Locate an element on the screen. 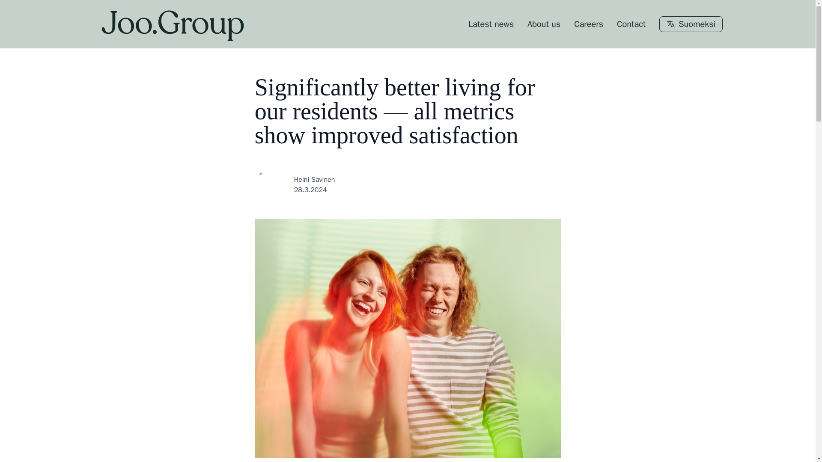 Image resolution: width=822 pixels, height=462 pixels. Latest news is located at coordinates (491, 24).